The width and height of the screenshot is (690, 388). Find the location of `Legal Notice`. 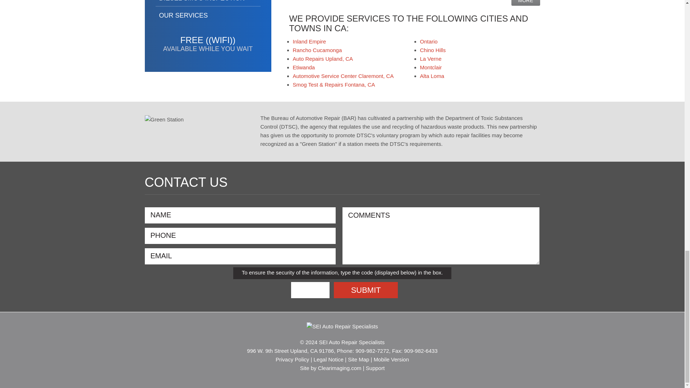

Legal Notice is located at coordinates (328, 359).